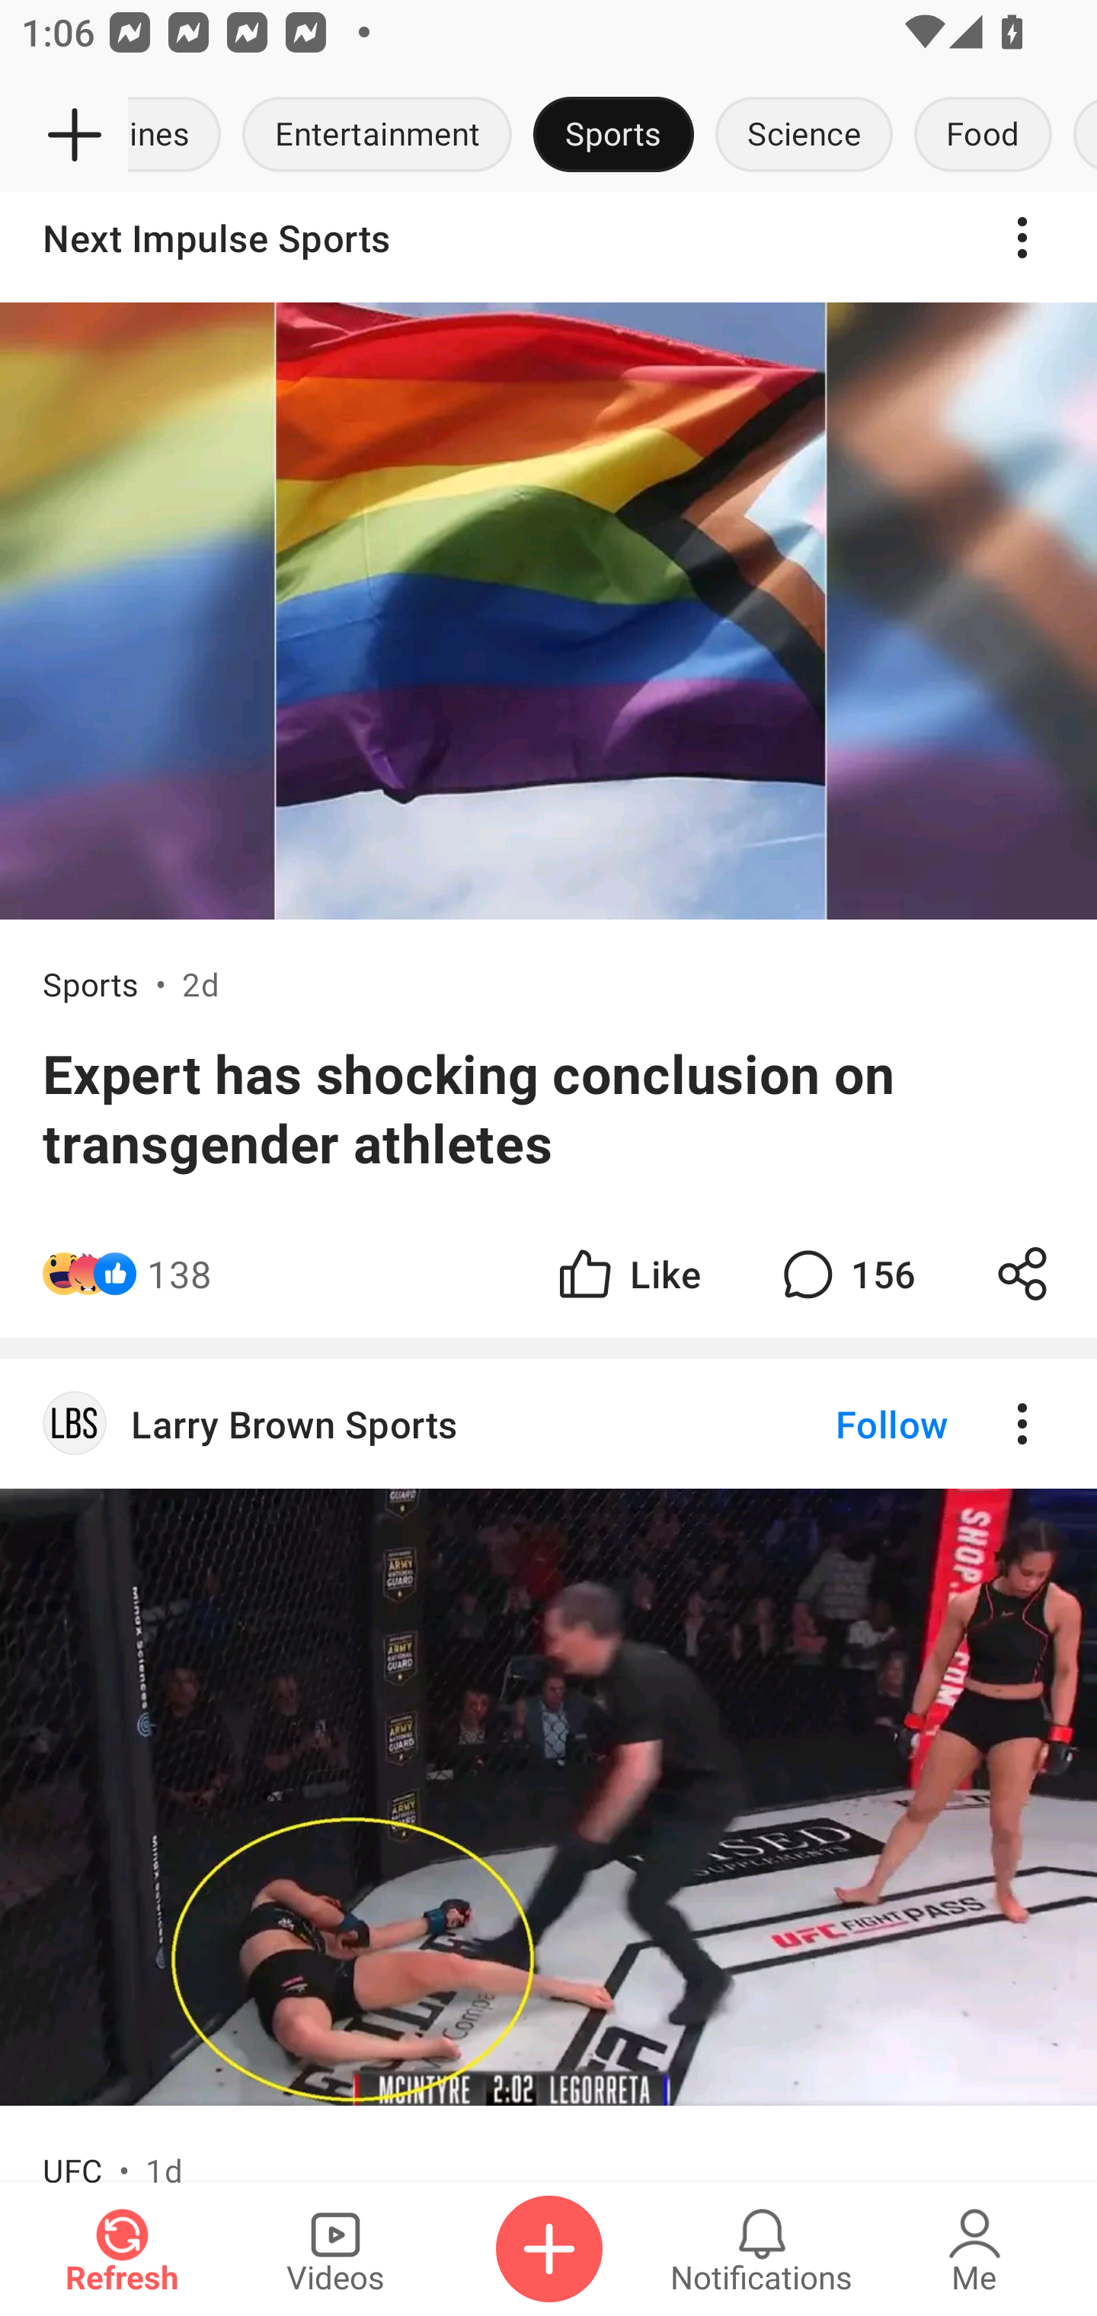 This screenshot has height=2316, width=1097. What do you see at coordinates (376, 136) in the screenshot?
I see `Entertainment` at bounding box center [376, 136].